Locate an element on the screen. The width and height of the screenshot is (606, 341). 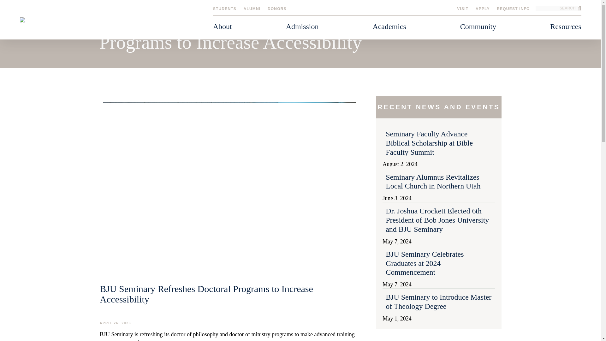
Community is located at coordinates (478, 27).